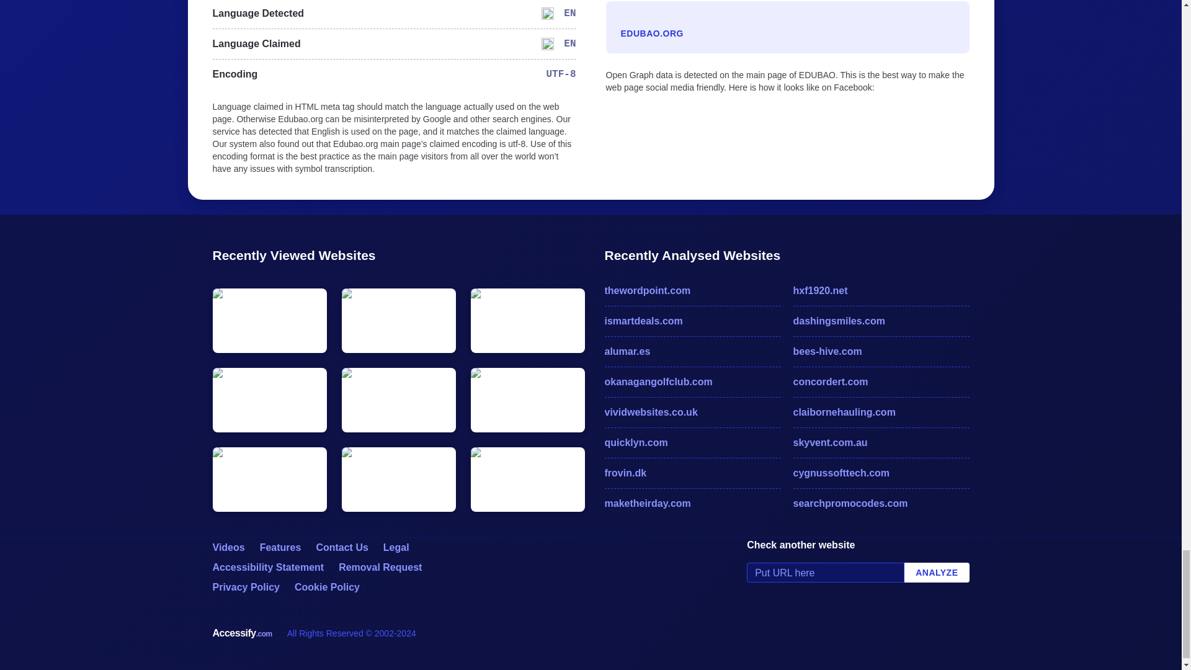  Describe the element at coordinates (341, 547) in the screenshot. I see `Contact Us` at that location.